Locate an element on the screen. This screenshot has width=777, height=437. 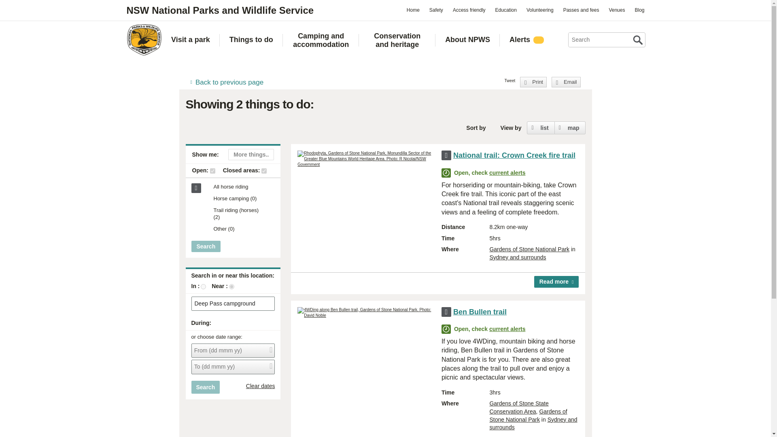
Home is located at coordinates (413, 10).